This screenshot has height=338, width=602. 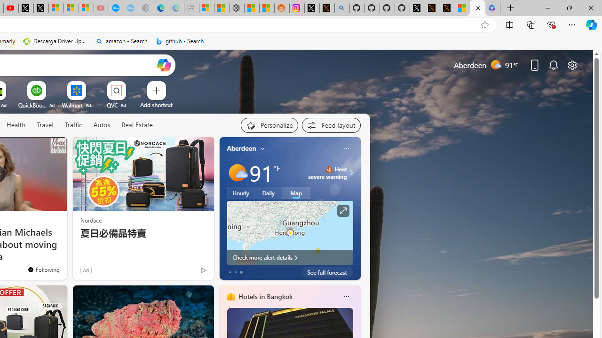 What do you see at coordinates (241, 193) in the screenshot?
I see `Hourly` at bounding box center [241, 193].